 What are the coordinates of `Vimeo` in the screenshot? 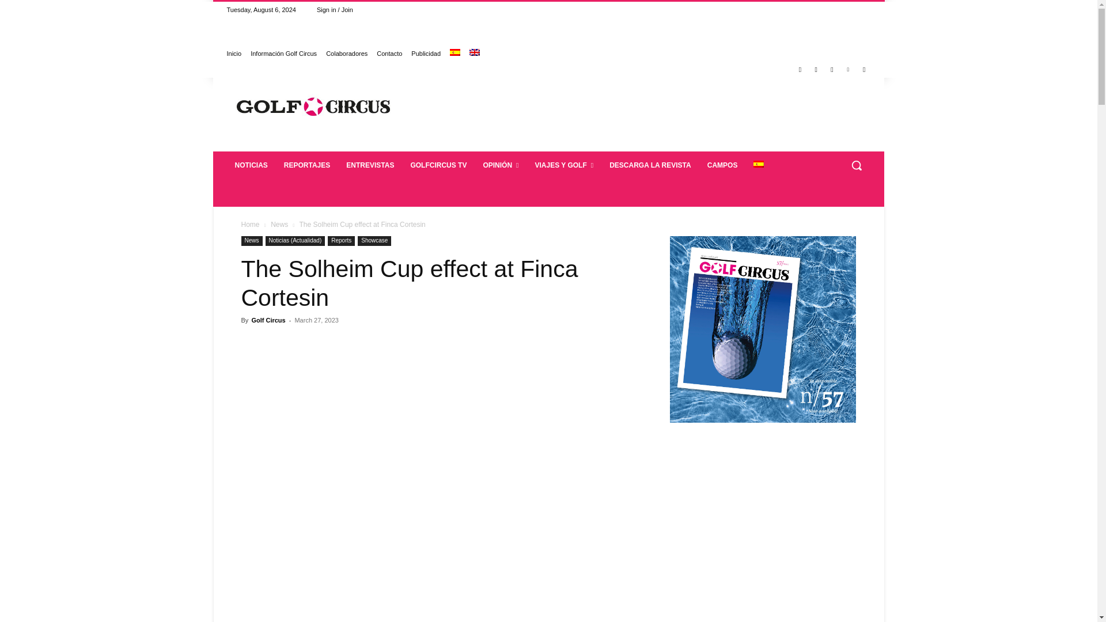 It's located at (848, 70).